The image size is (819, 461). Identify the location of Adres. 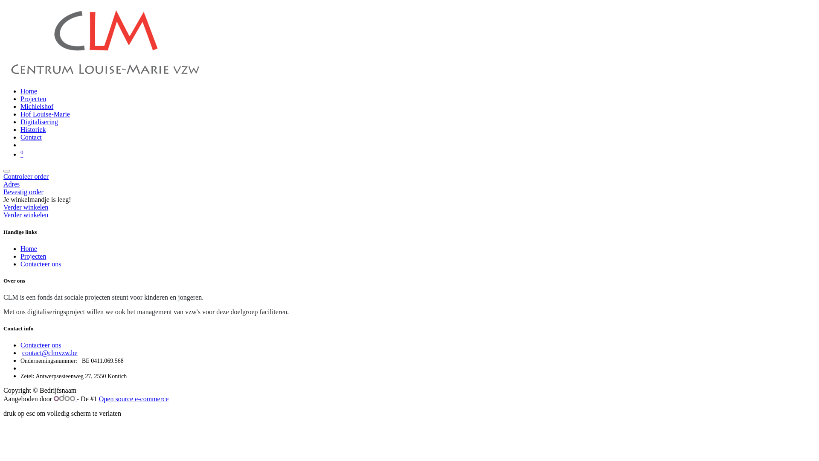
(409, 184).